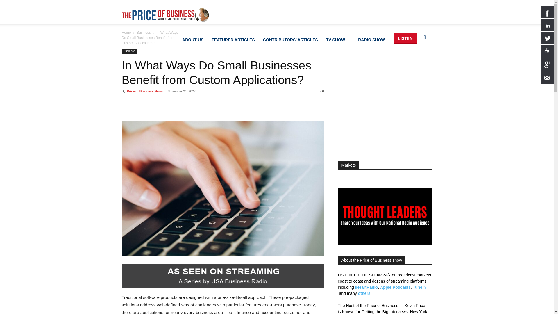 The width and height of the screenshot is (558, 314). What do you see at coordinates (233, 39) in the screenshot?
I see `FEATURED ARTICLES` at bounding box center [233, 39].